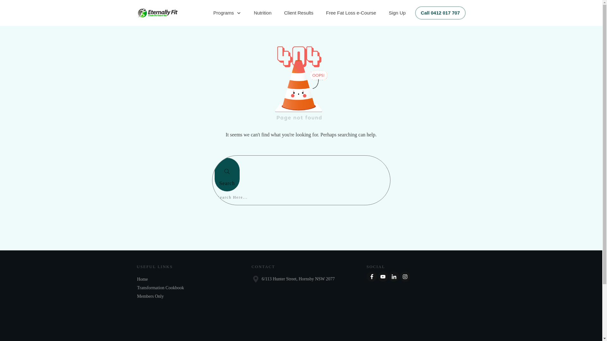  What do you see at coordinates (150, 296) in the screenshot?
I see `Members Only` at bounding box center [150, 296].